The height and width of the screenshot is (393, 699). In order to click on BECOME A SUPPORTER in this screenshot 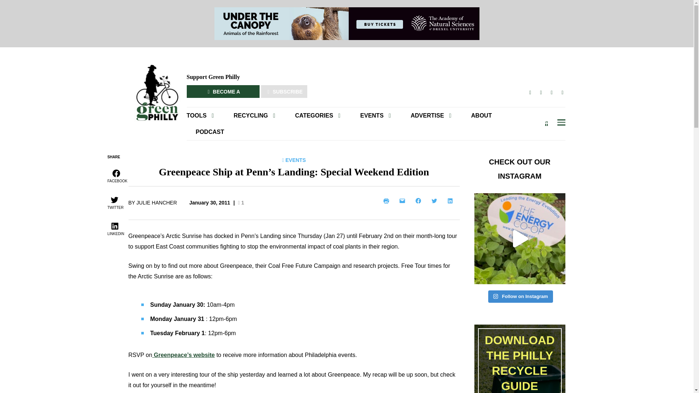, I will do `click(223, 91)`.